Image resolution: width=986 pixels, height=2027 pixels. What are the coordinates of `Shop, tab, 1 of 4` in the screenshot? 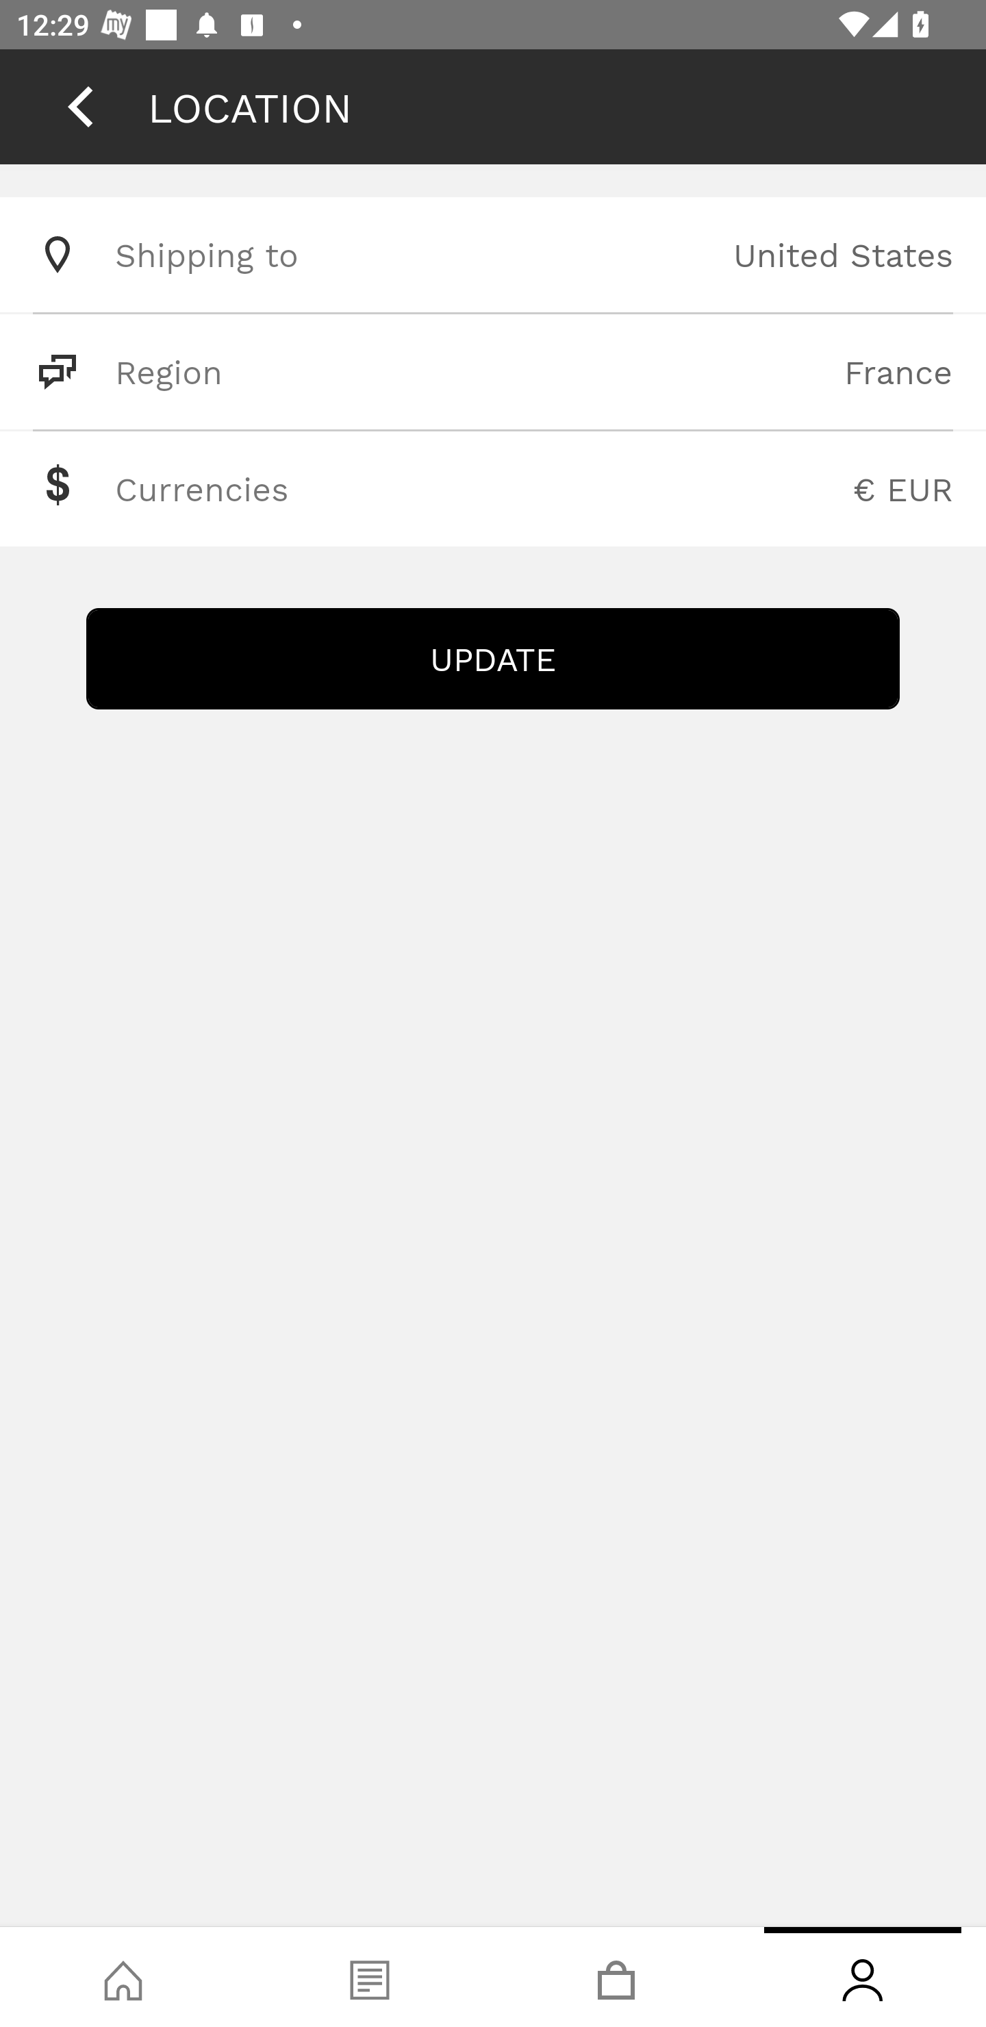 It's located at (123, 1977).